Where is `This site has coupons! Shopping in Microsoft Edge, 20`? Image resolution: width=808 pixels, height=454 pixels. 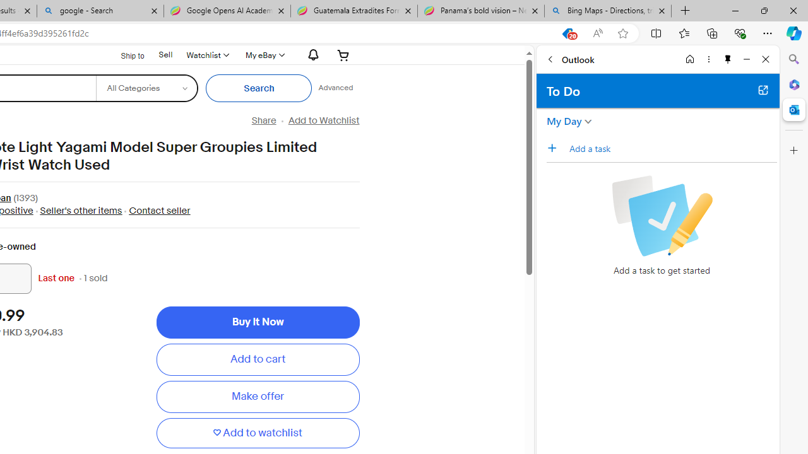 This site has coupons! Shopping in Microsoft Edge, 20 is located at coordinates (567, 33).